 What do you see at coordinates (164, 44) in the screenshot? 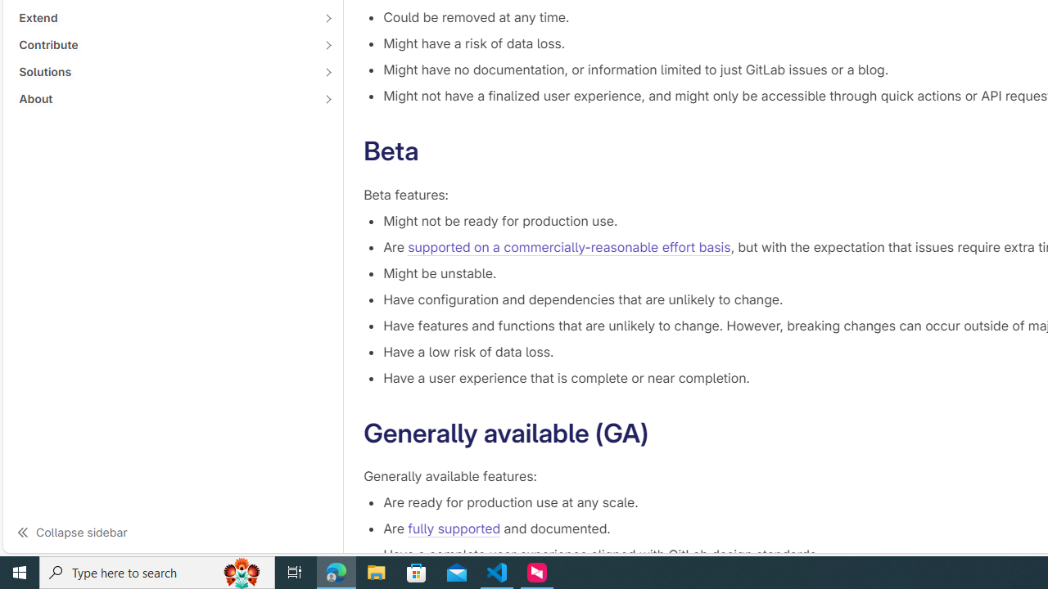
I see `Contribute` at bounding box center [164, 44].